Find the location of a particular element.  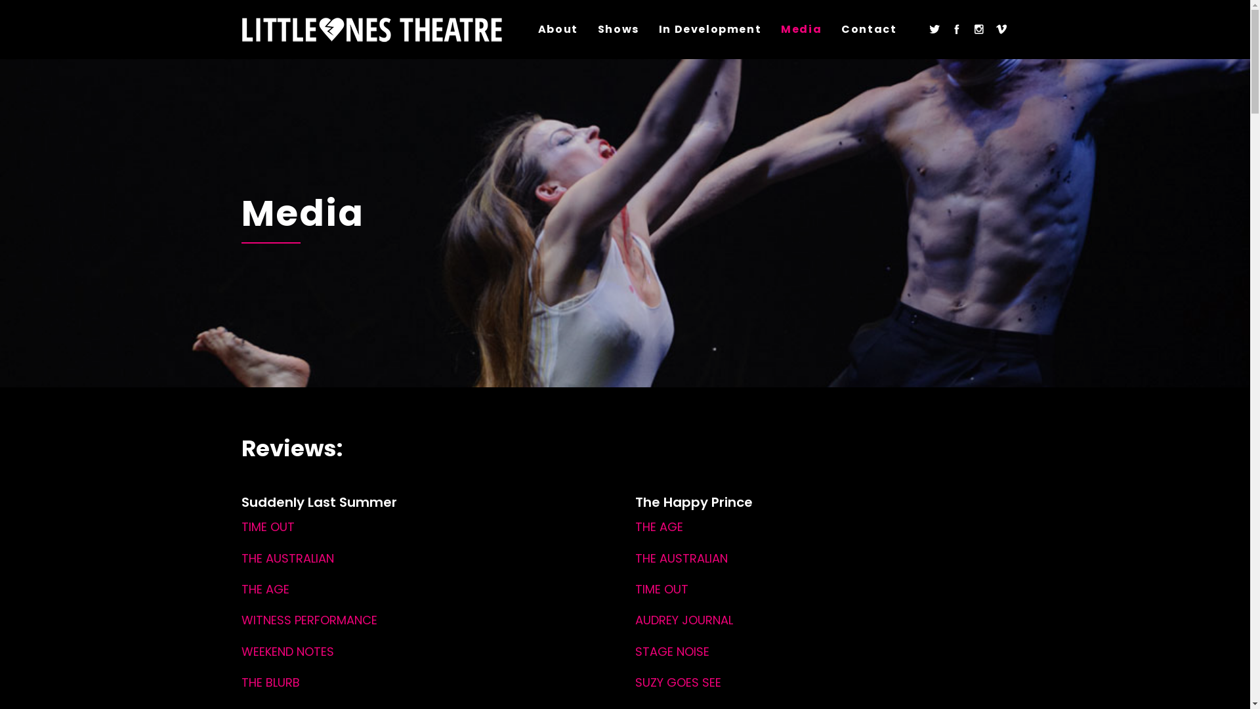

Contact is located at coordinates (869, 30).